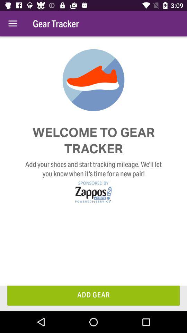  I want to click on turn on item above the welcome to gear item, so click(12, 24).